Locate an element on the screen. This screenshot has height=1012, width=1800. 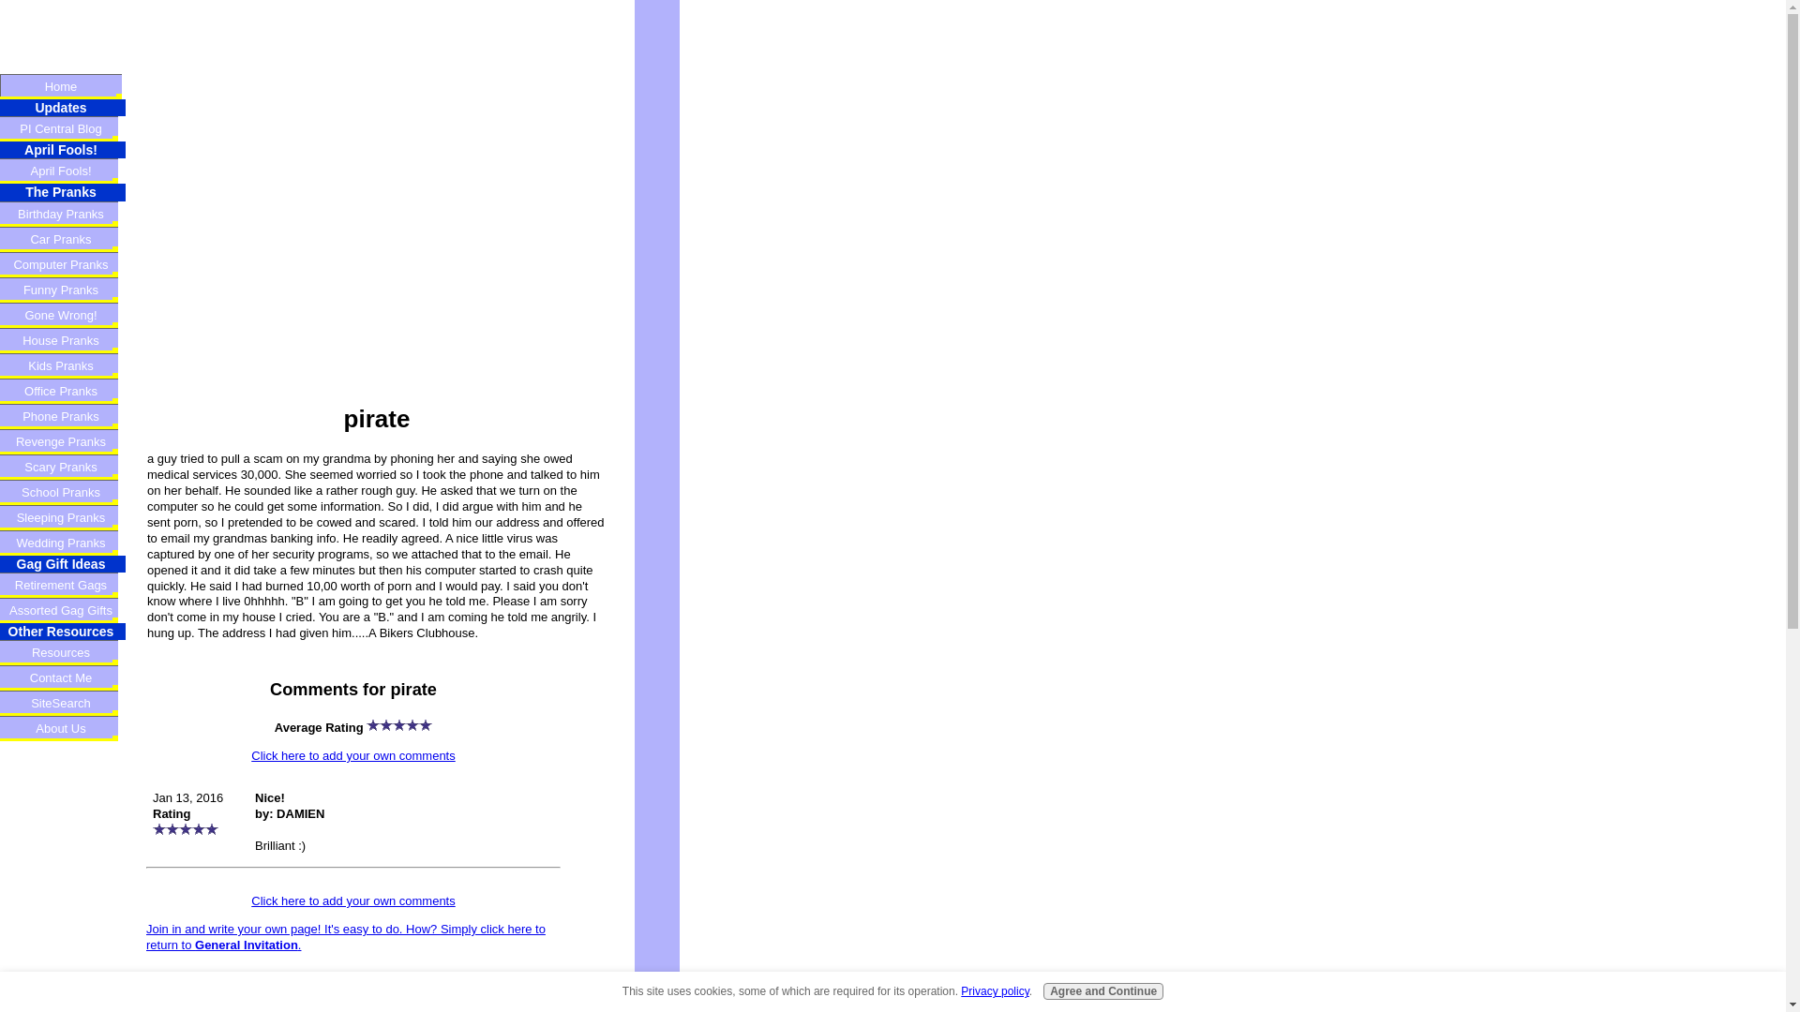
April Fools! is located at coordinates (63, 171).